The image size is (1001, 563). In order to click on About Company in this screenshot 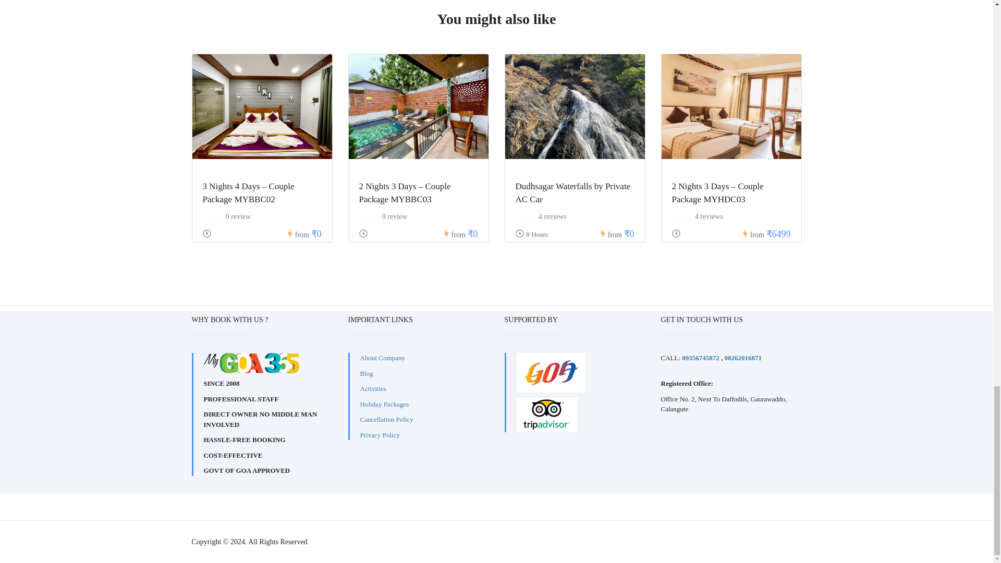, I will do `click(382, 358)`.